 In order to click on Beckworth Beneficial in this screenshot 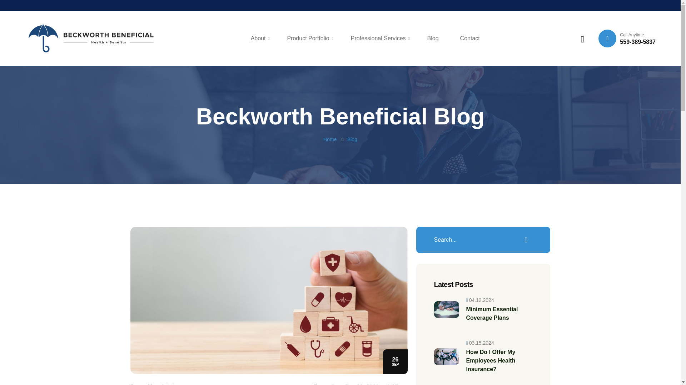, I will do `click(310, 38)`.